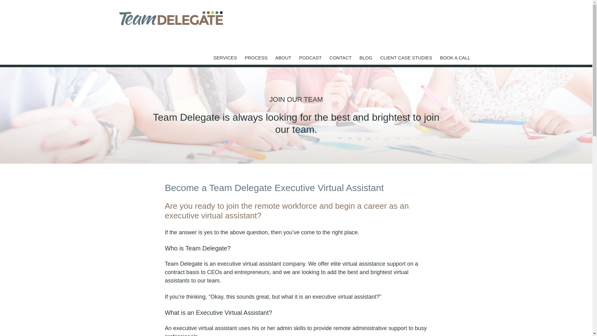 This screenshot has height=336, width=597. Describe the element at coordinates (340, 57) in the screenshot. I see `CONTACT` at that location.